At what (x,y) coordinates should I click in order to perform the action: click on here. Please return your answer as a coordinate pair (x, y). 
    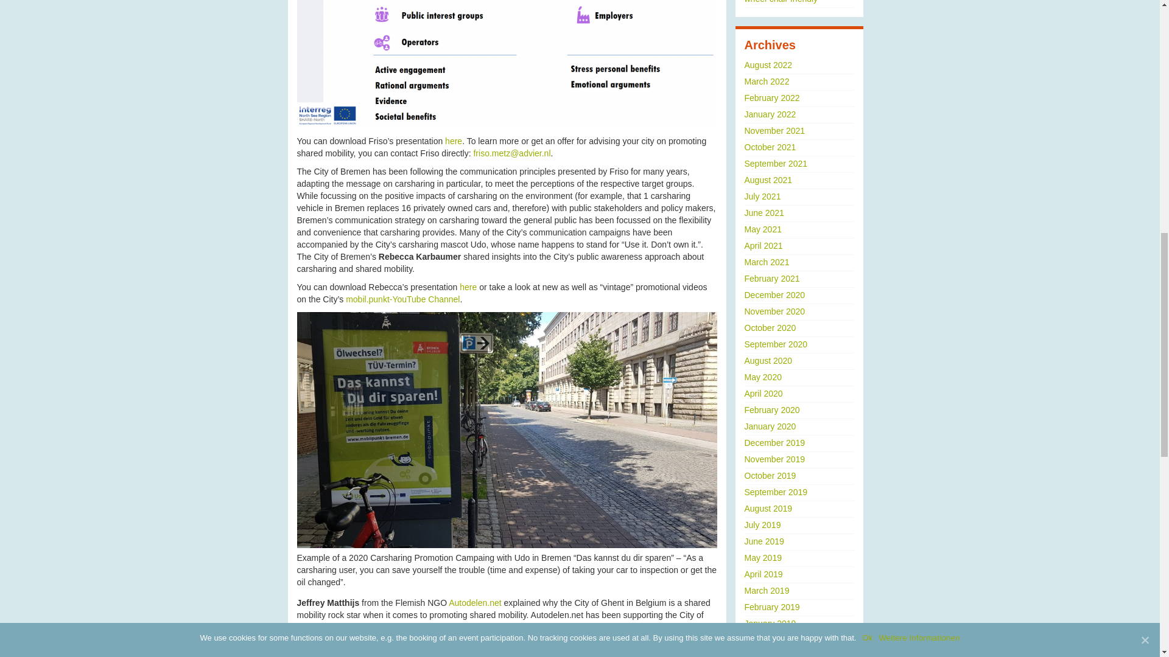
    Looking at the image, I should click on (453, 141).